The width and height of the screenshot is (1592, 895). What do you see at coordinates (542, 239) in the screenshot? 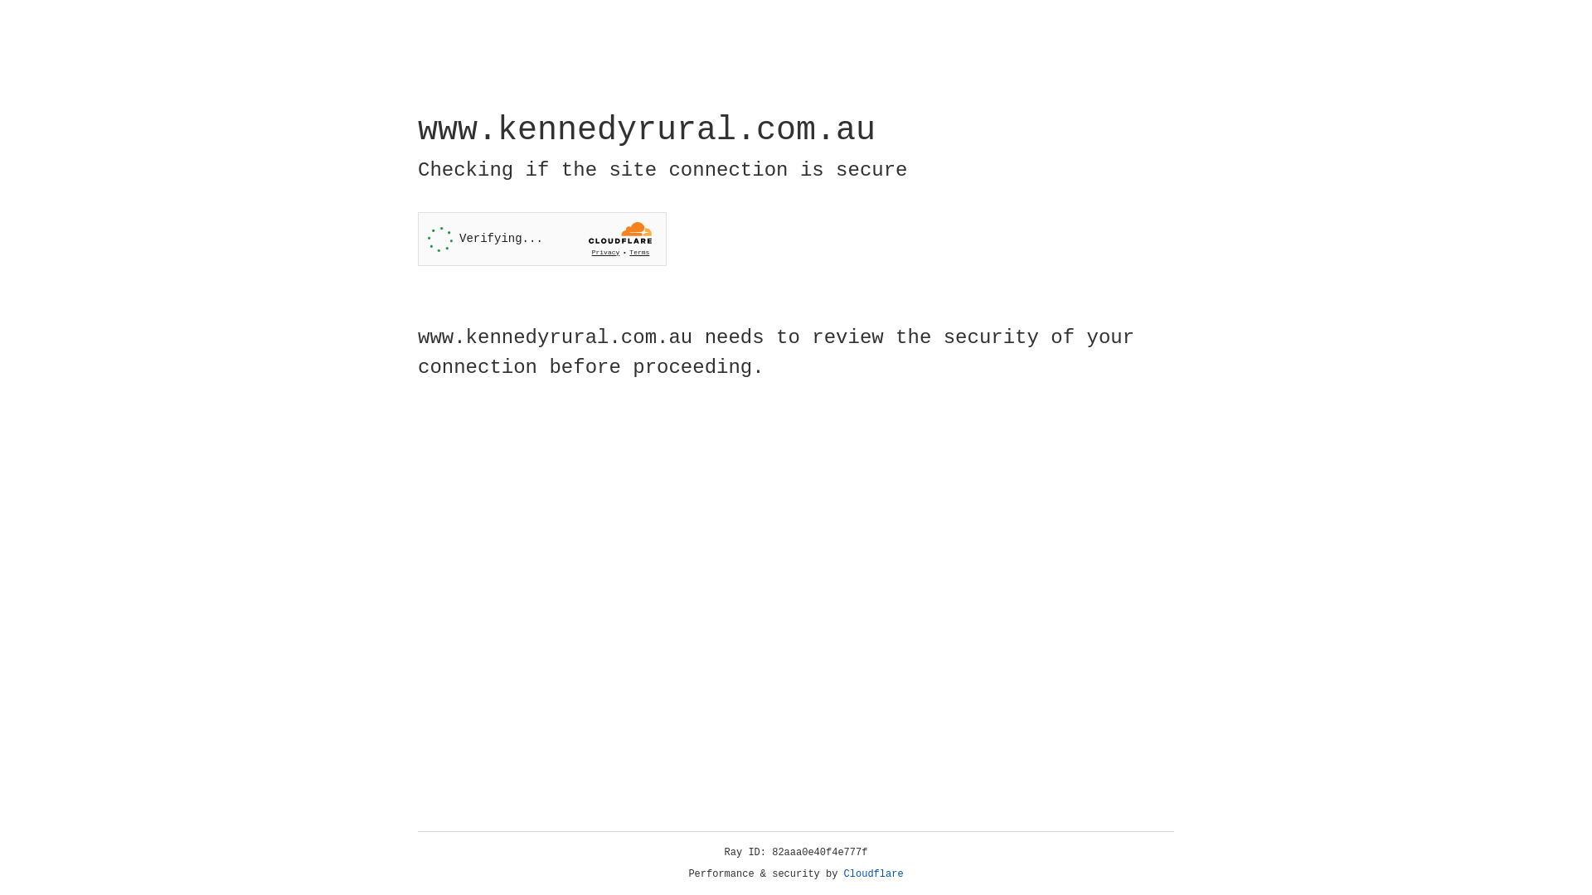
I see `Widget containing a Cloudflare security challenge` at bounding box center [542, 239].